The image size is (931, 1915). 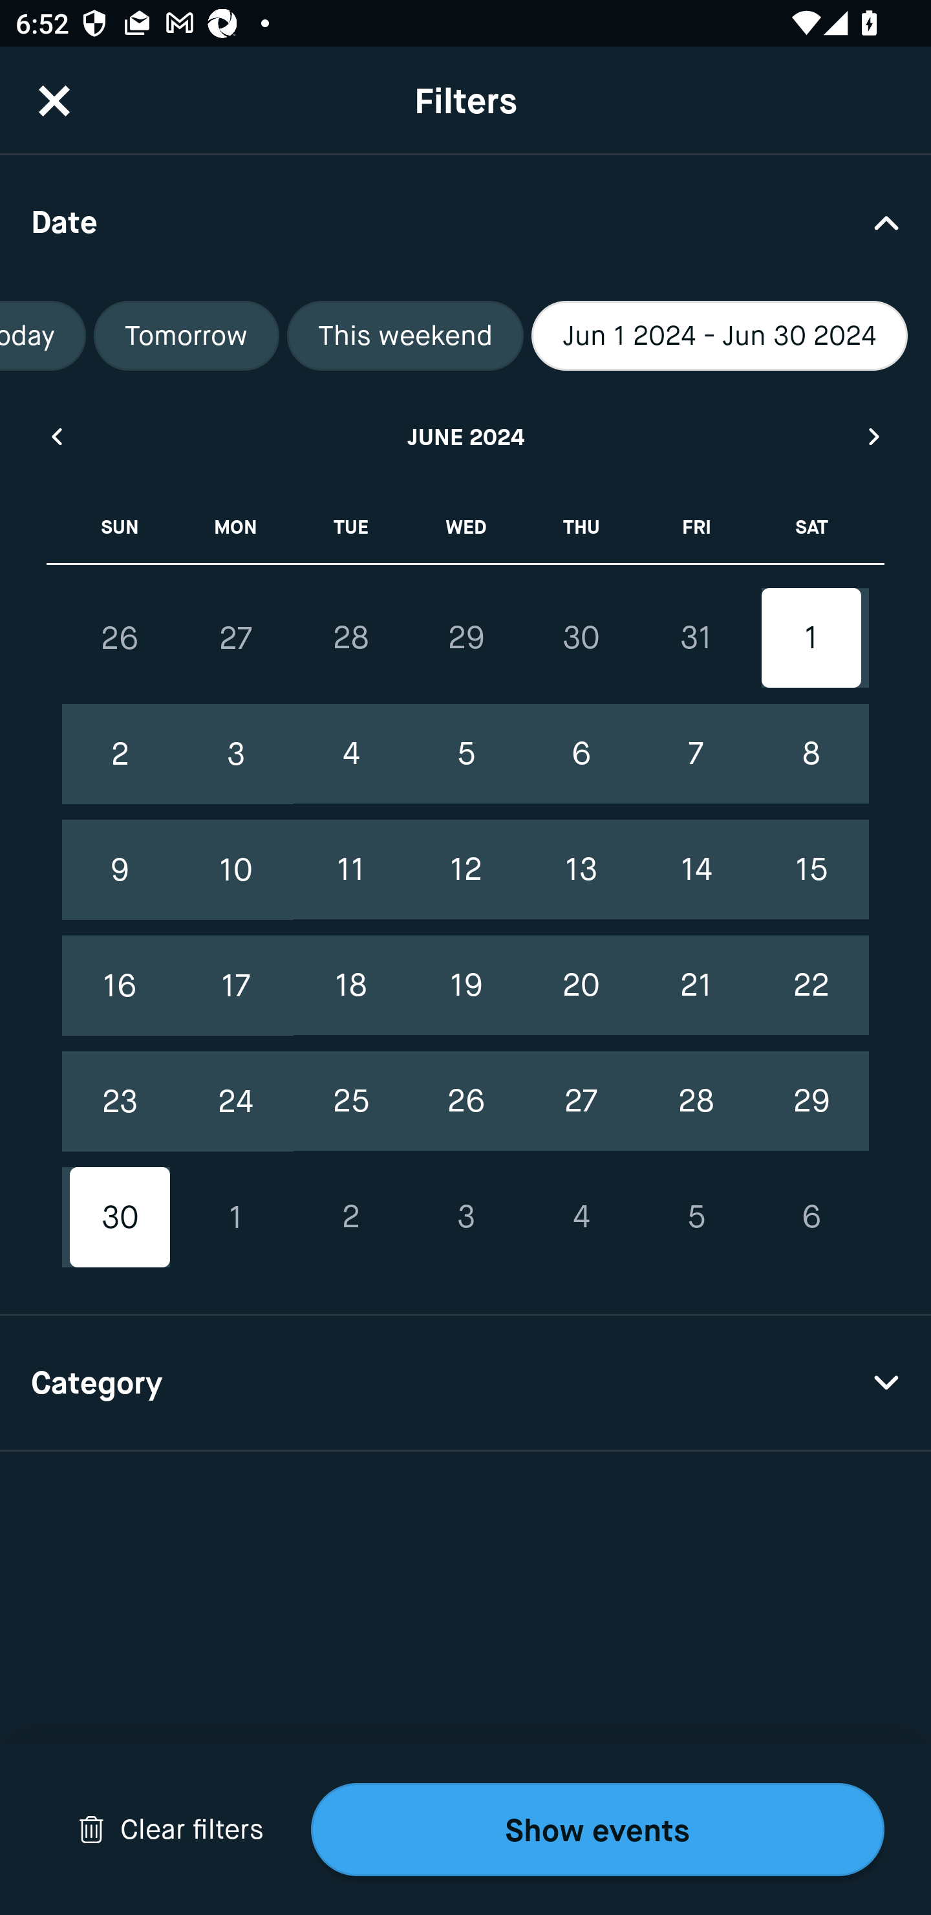 What do you see at coordinates (581, 1101) in the screenshot?
I see `27` at bounding box center [581, 1101].